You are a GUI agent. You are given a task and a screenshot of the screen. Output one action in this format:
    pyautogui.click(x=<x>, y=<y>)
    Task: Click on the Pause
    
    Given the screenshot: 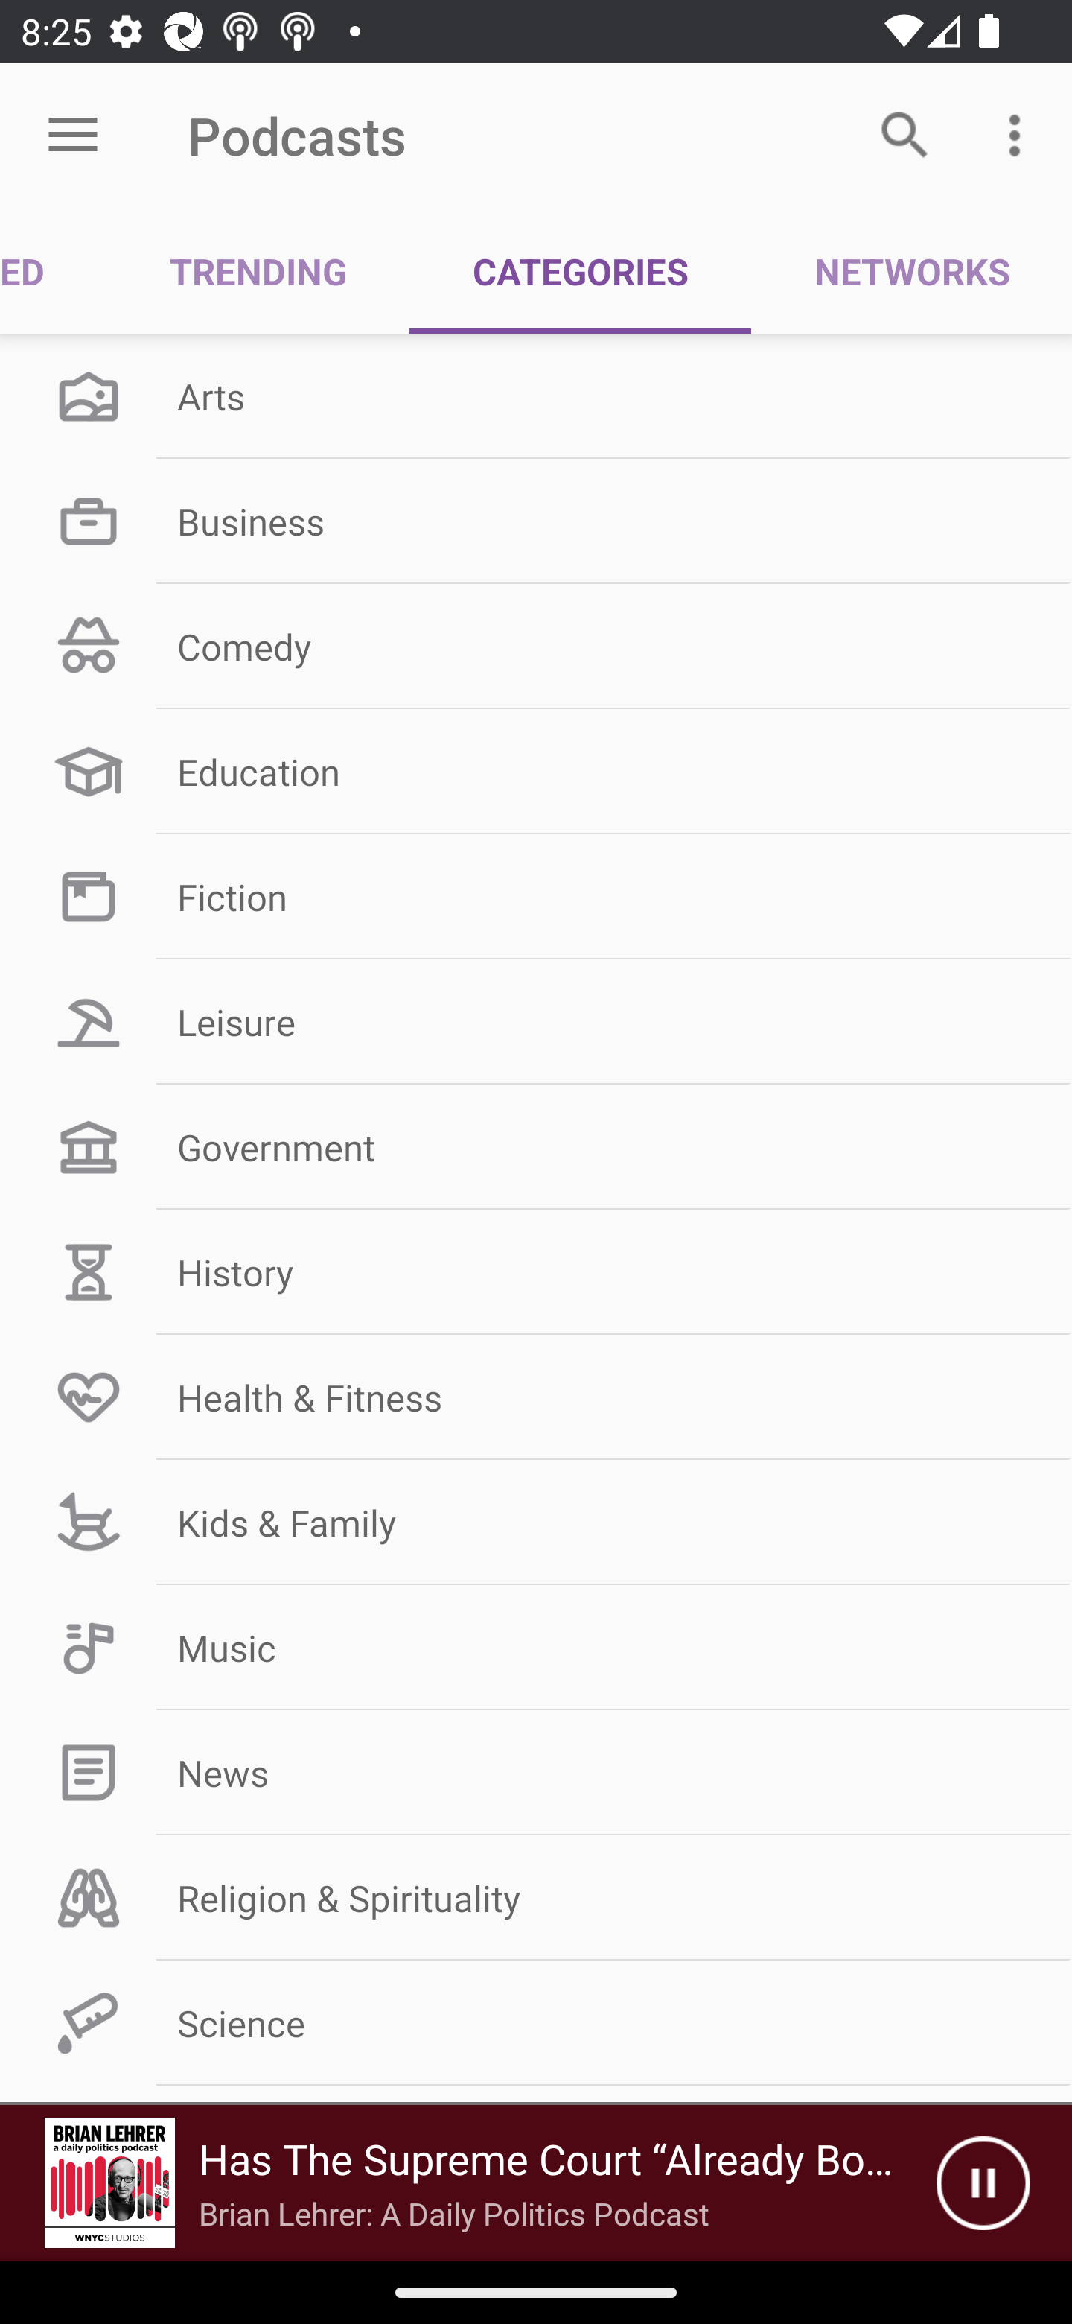 What is the action you would take?
    pyautogui.click(x=983, y=2183)
    